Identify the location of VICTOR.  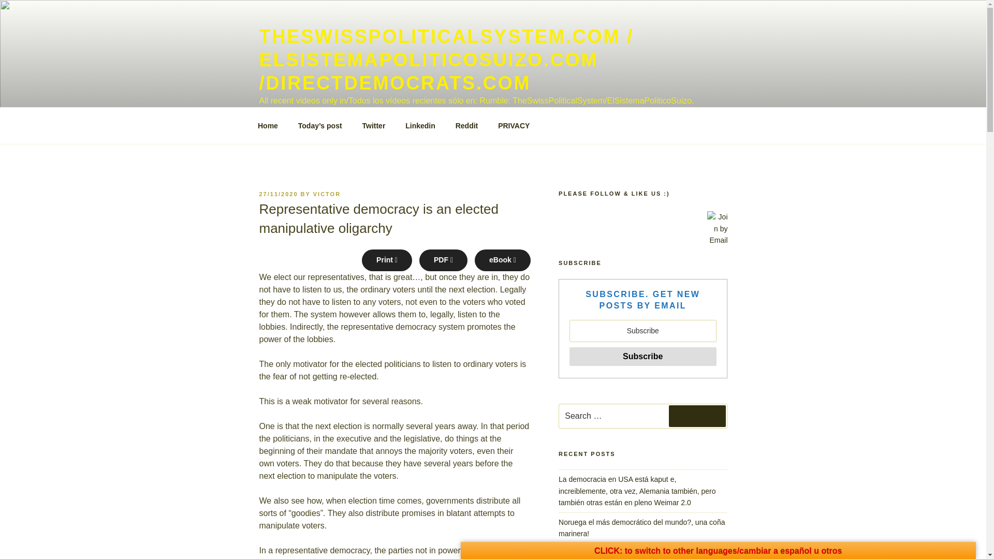
(327, 194).